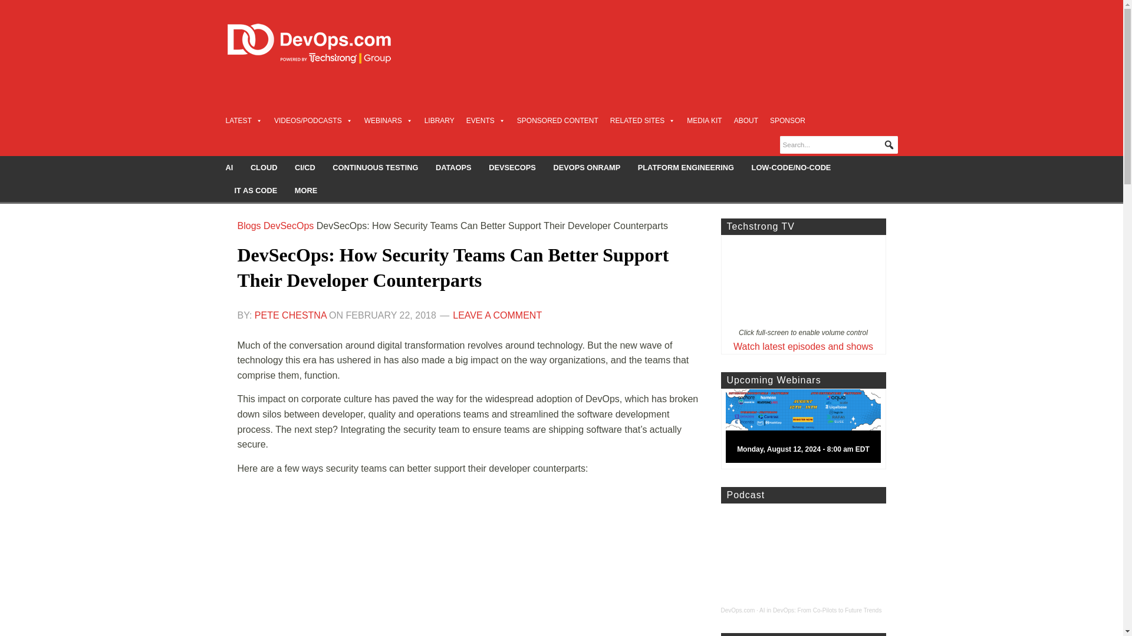  Describe the element at coordinates (243, 120) in the screenshot. I see `LATEST` at that location.